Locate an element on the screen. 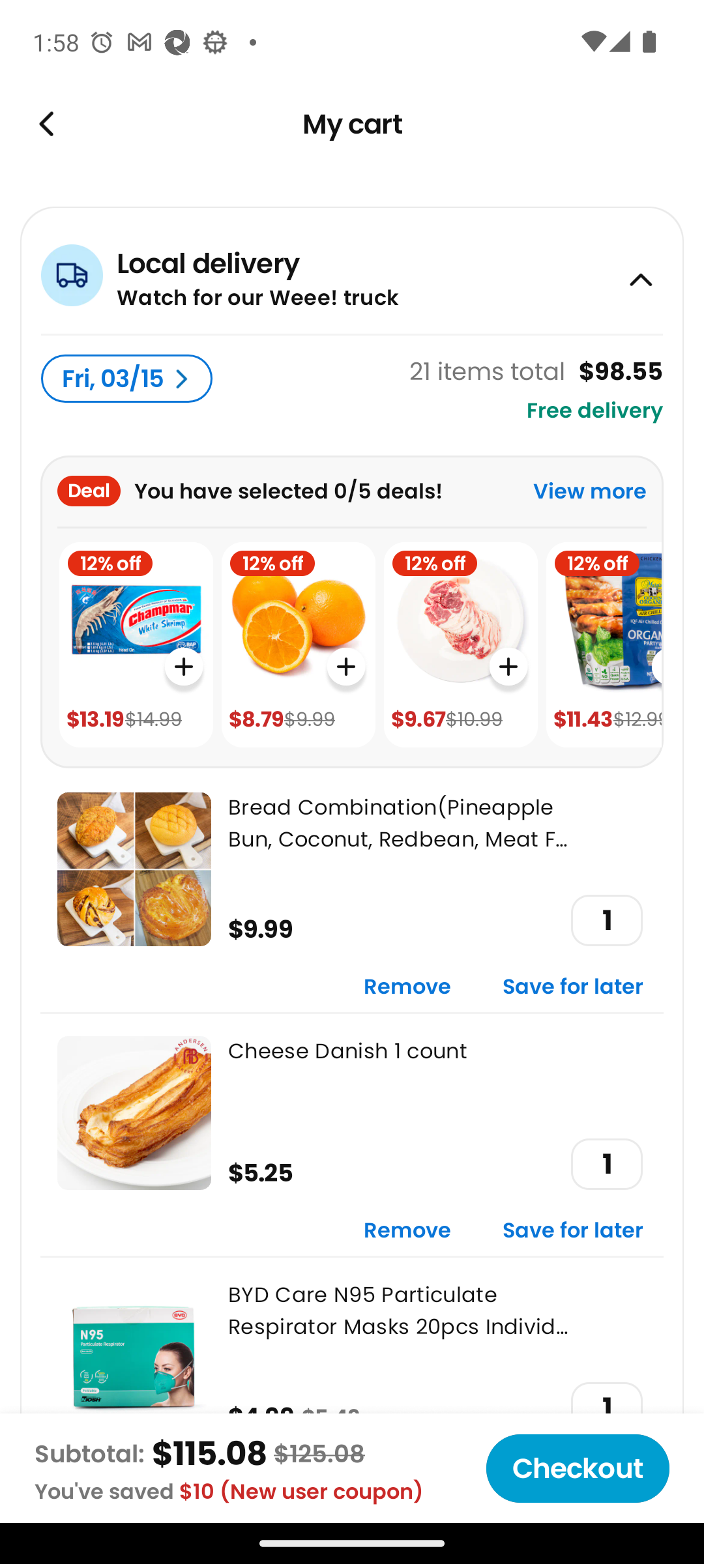 This screenshot has height=1564, width=704. 12% off $13.19 $14.99 is located at coordinates (136, 645).